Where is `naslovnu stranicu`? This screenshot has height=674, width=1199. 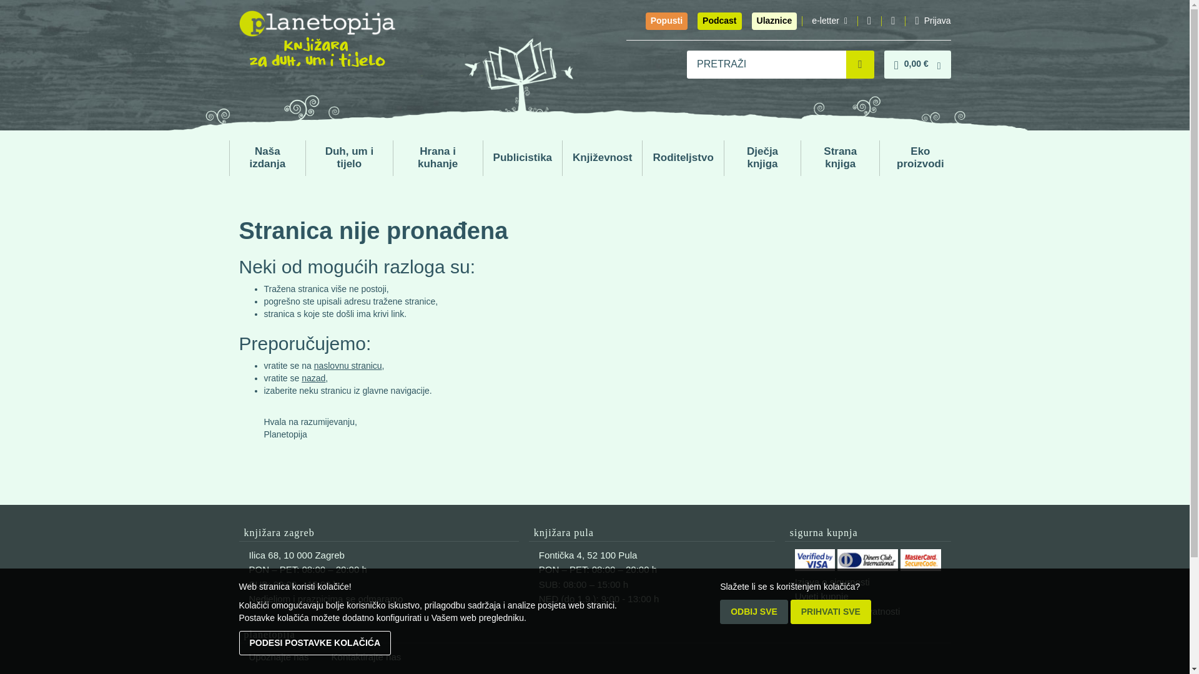 naslovnu stranicu is located at coordinates (348, 366).